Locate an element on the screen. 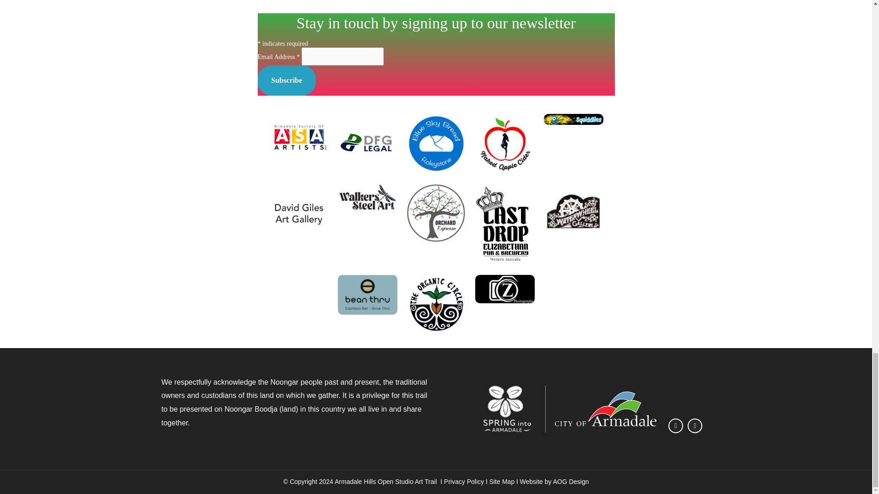  Subscribe is located at coordinates (287, 81).